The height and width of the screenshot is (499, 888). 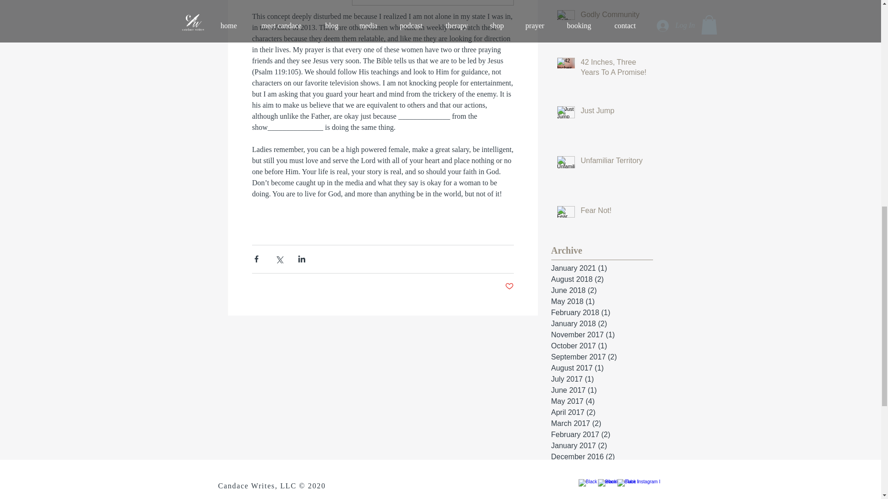 I want to click on Godly Community, so click(x=614, y=16).